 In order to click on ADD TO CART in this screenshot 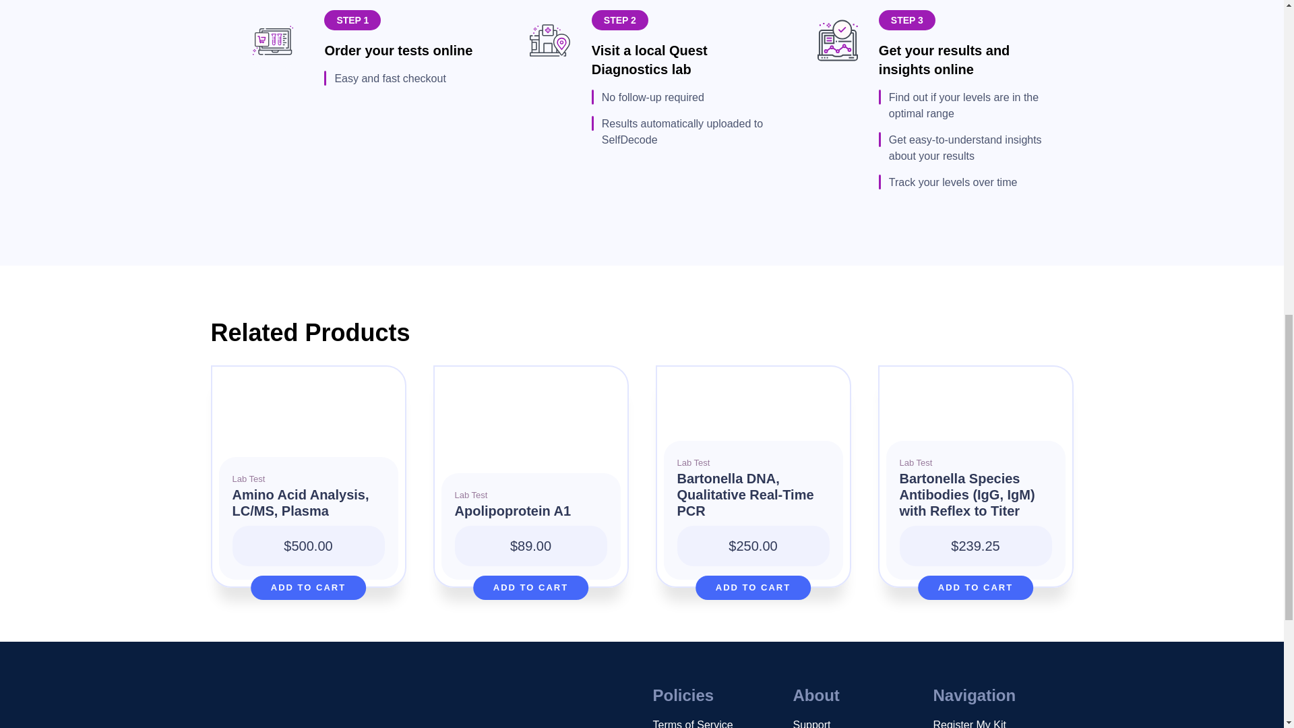, I will do `click(531, 588)`.